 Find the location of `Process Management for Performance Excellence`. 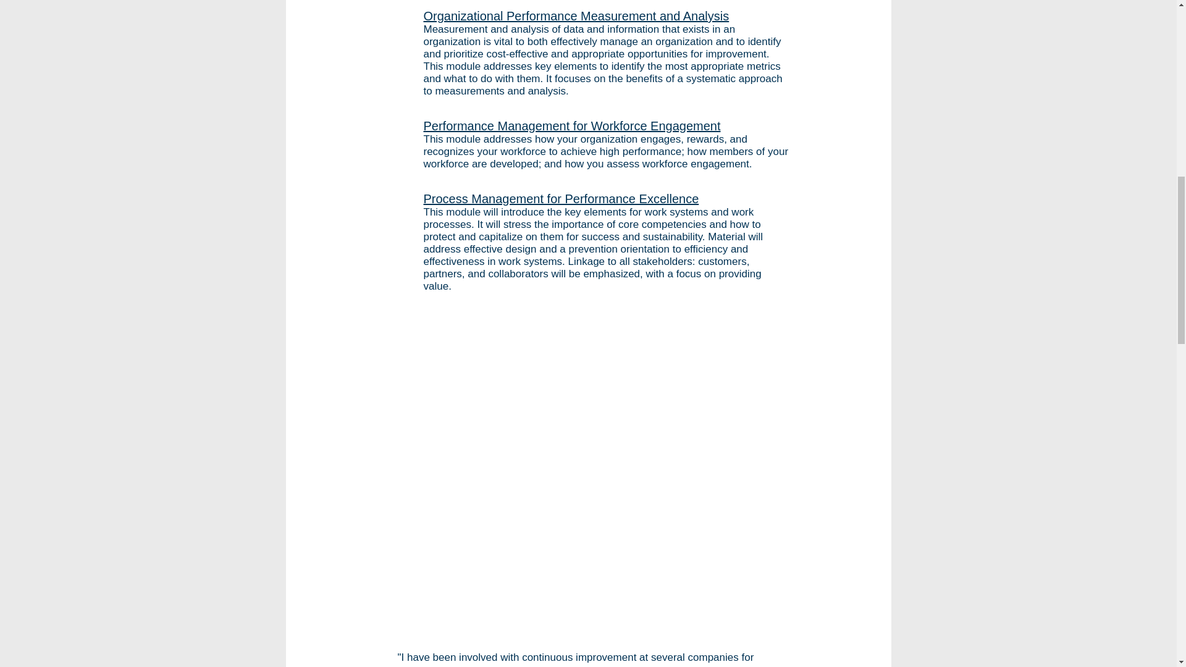

Process Management for Performance Excellence is located at coordinates (561, 199).